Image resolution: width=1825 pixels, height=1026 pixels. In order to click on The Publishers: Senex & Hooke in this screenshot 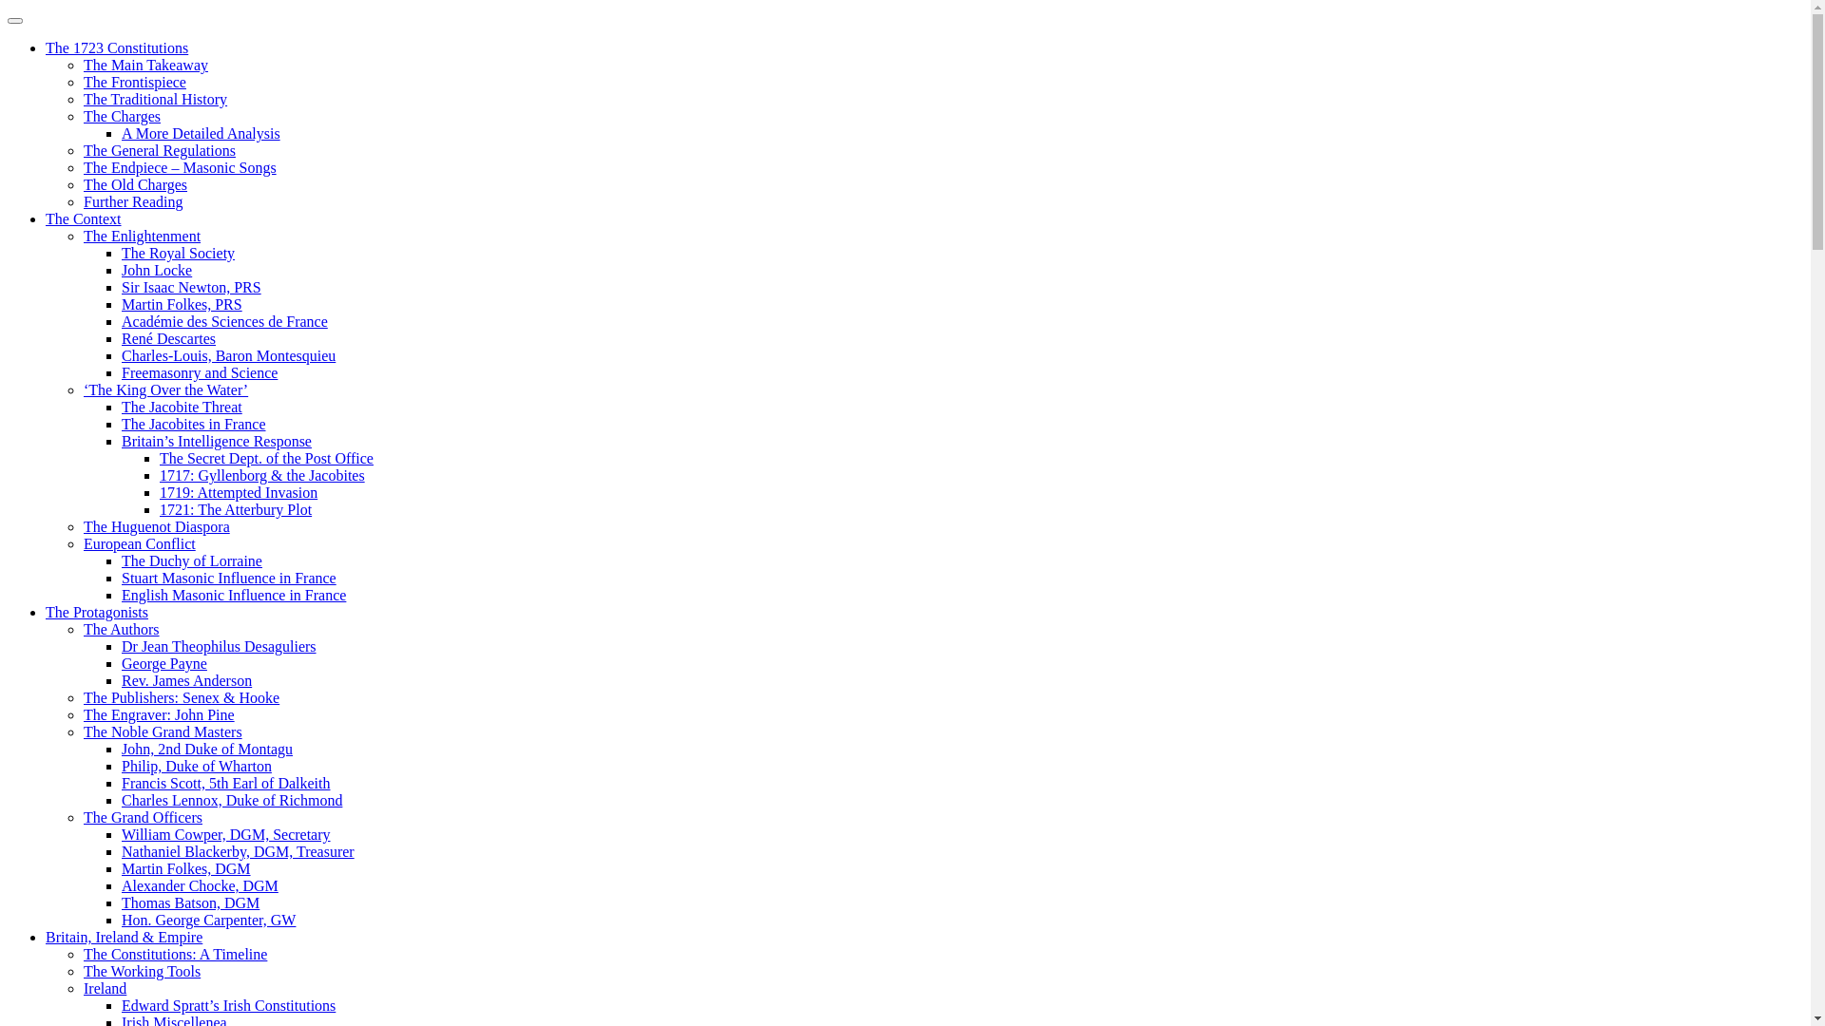, I will do `click(182, 697)`.